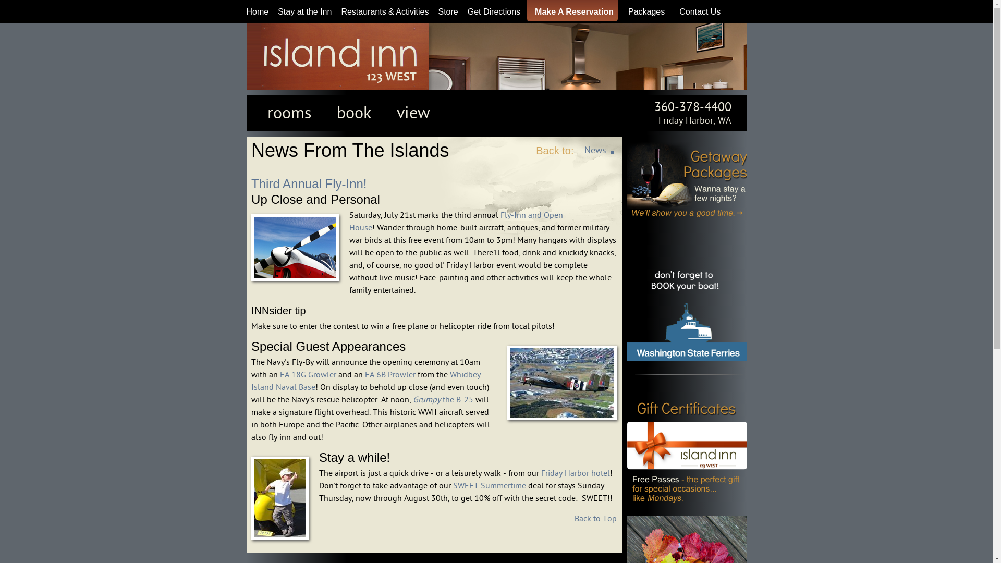 This screenshot has height=563, width=1001. What do you see at coordinates (698, 11) in the screenshot?
I see `Contact Us` at bounding box center [698, 11].